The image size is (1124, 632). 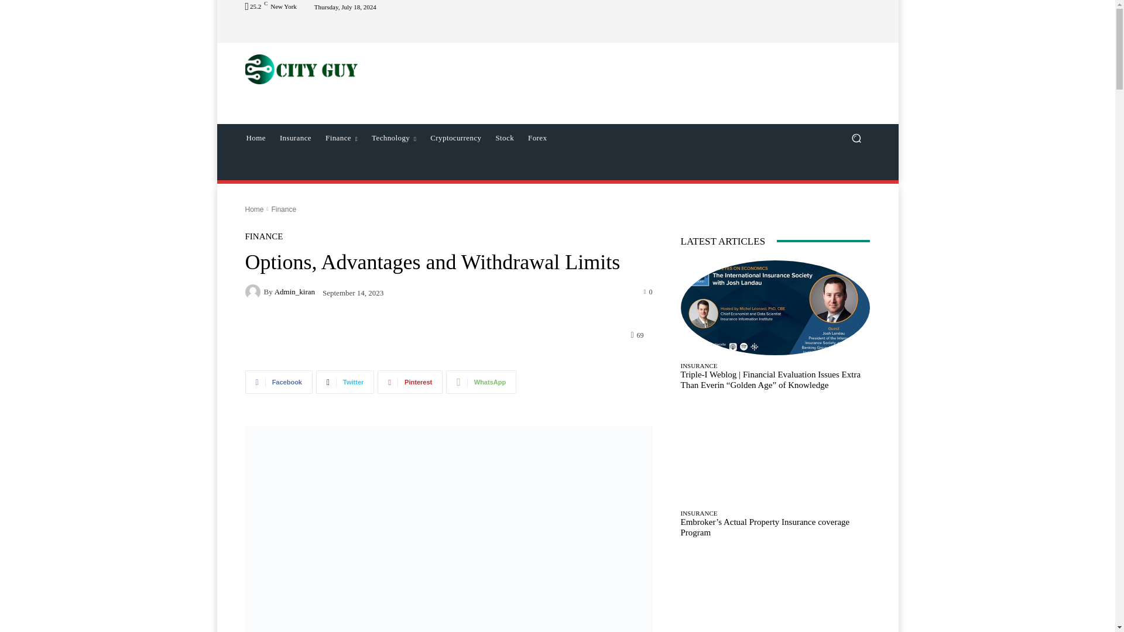 What do you see at coordinates (410, 382) in the screenshot?
I see `Pinterest` at bounding box center [410, 382].